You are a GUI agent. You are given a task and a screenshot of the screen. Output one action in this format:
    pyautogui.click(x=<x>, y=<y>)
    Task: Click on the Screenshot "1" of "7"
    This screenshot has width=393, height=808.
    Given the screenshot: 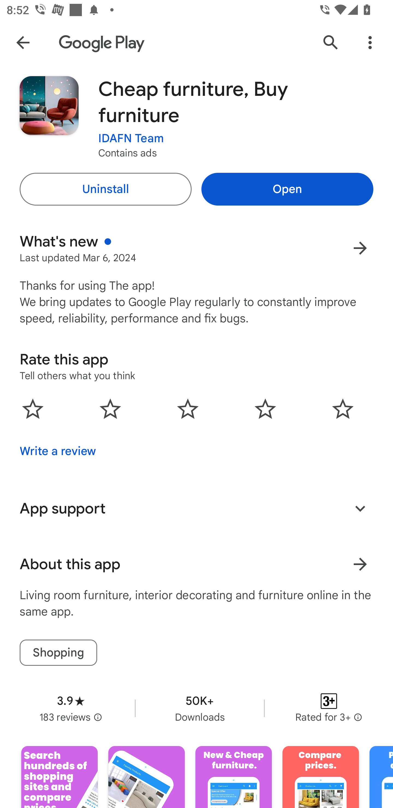 What is the action you would take?
    pyautogui.click(x=59, y=777)
    